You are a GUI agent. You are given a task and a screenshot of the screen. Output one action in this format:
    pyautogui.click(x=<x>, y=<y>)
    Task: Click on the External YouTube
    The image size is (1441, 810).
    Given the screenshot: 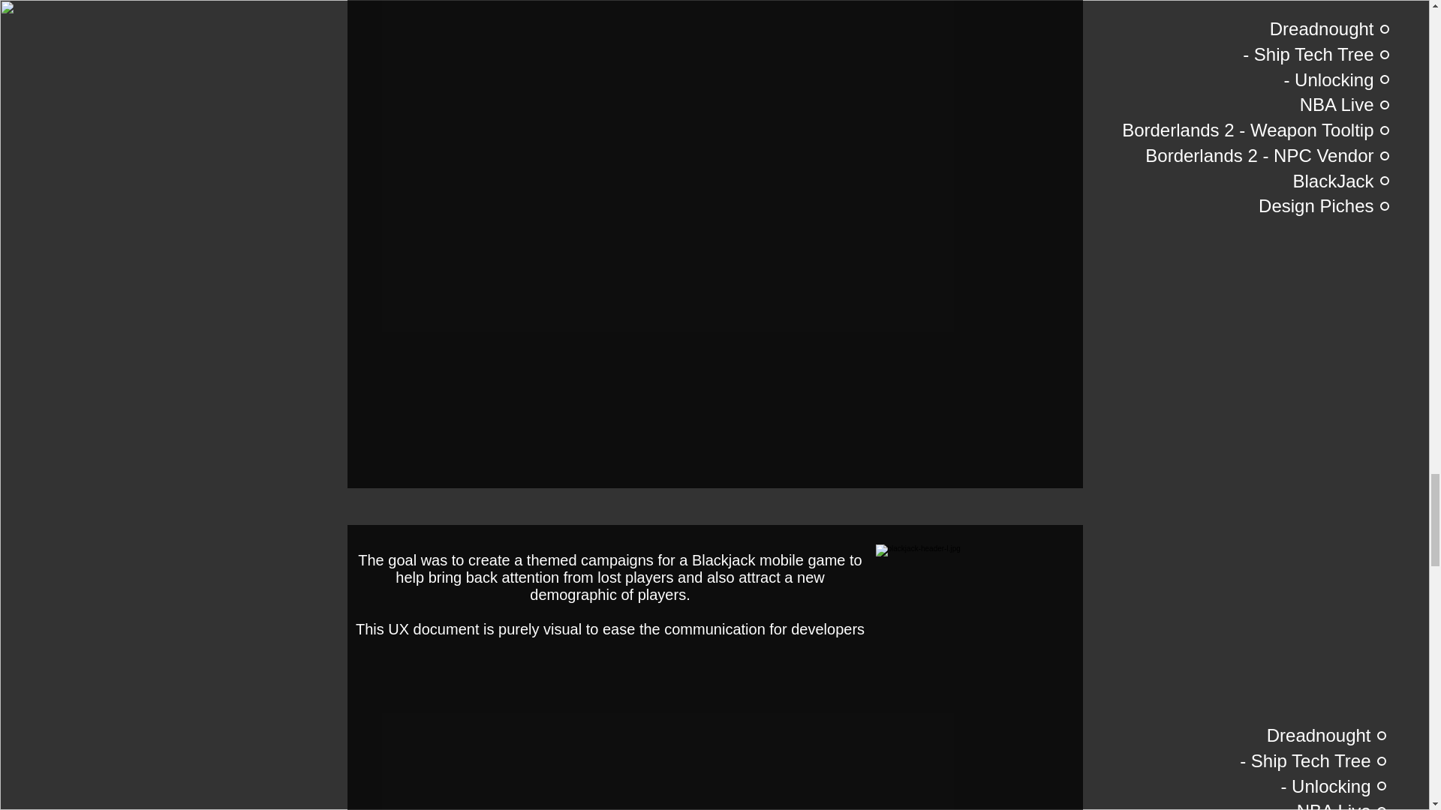 What is the action you would take?
    pyautogui.click(x=714, y=6)
    